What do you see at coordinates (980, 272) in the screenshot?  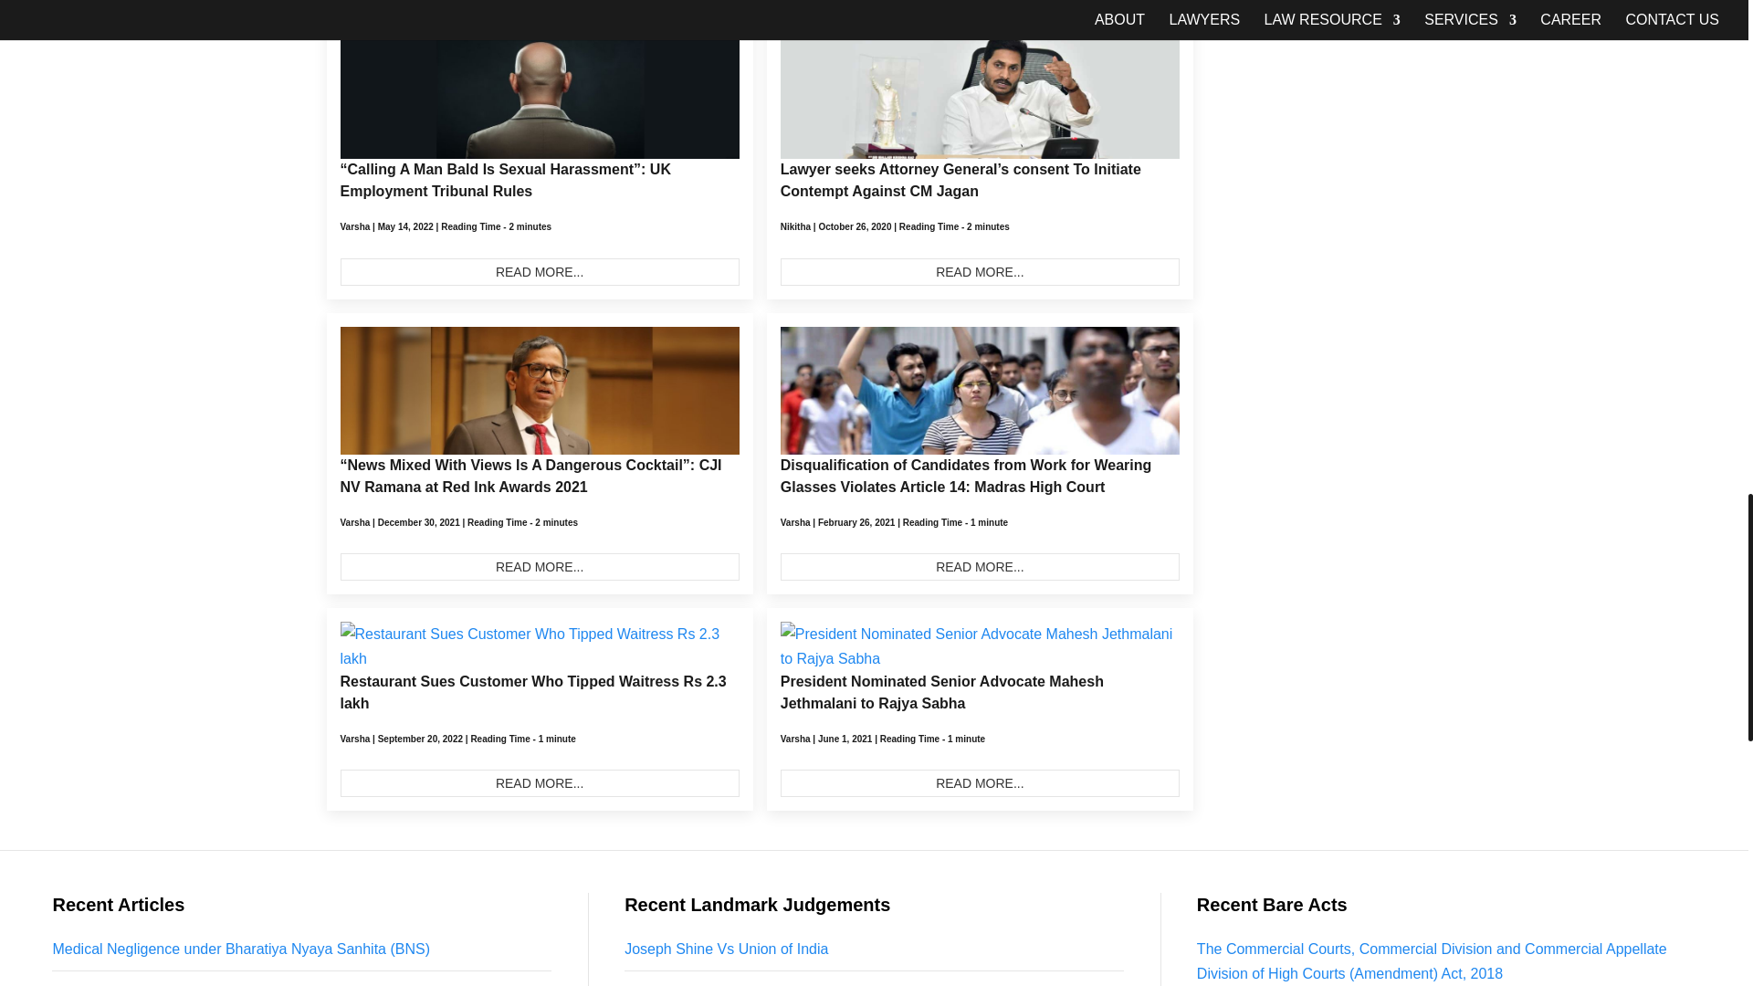 I see `READ MORE...` at bounding box center [980, 272].